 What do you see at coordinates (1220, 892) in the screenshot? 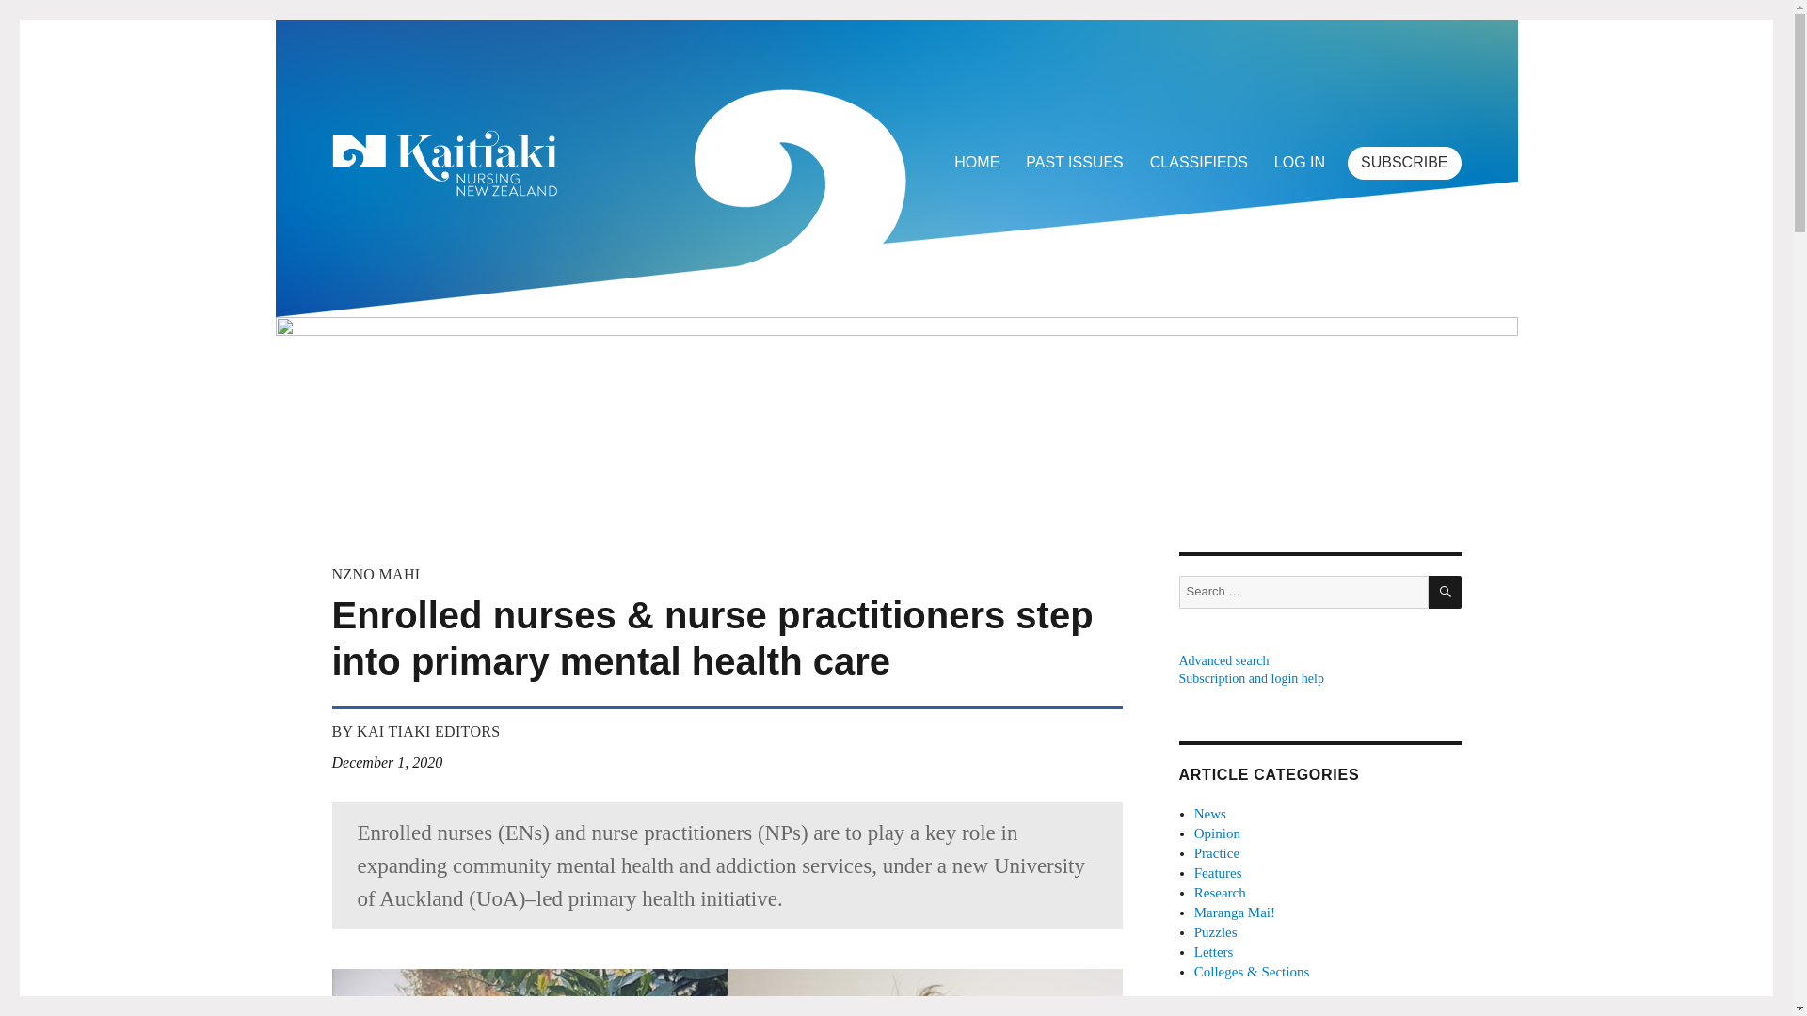
I see `Research` at bounding box center [1220, 892].